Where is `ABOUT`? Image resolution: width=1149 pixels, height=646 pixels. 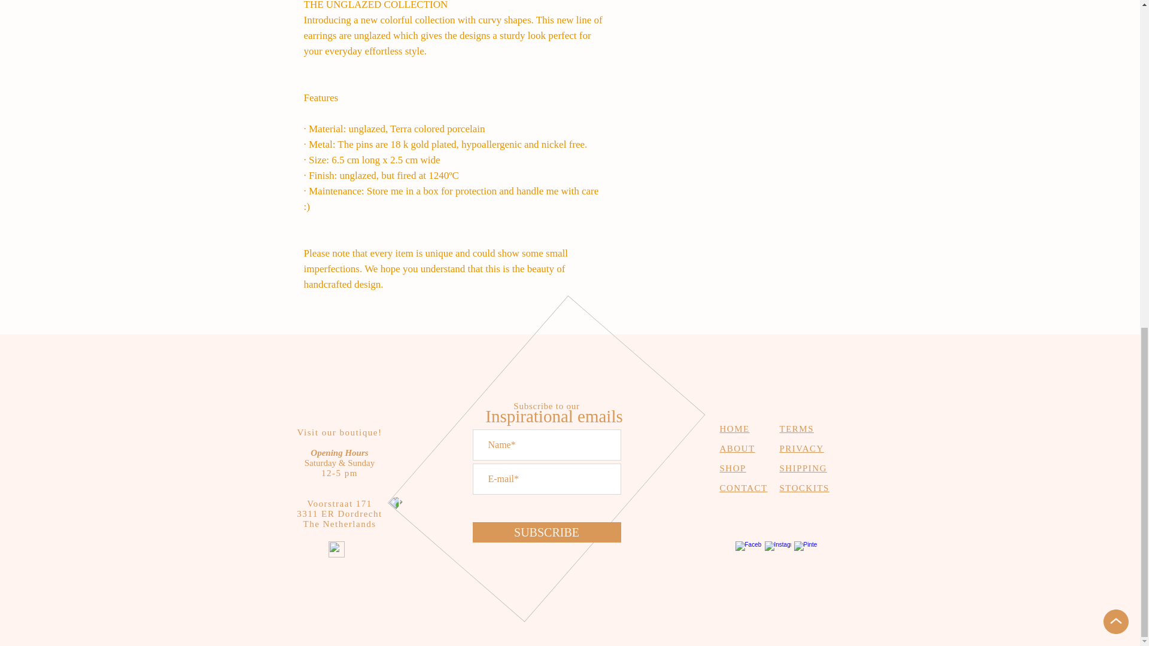 ABOUT is located at coordinates (737, 449).